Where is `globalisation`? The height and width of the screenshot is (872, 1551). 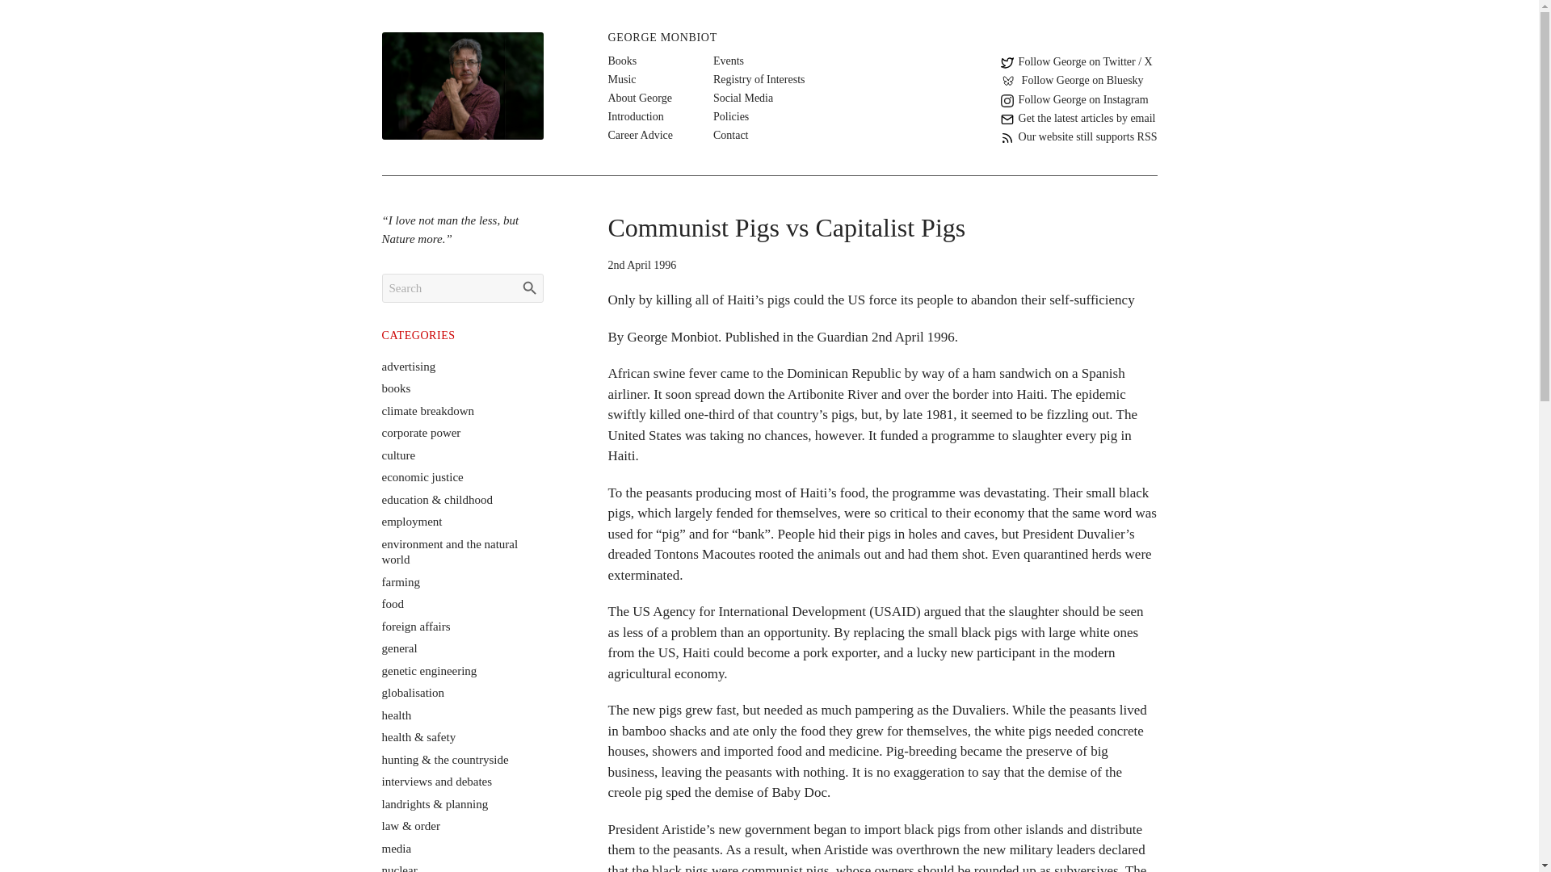 globalisation is located at coordinates (412, 693).